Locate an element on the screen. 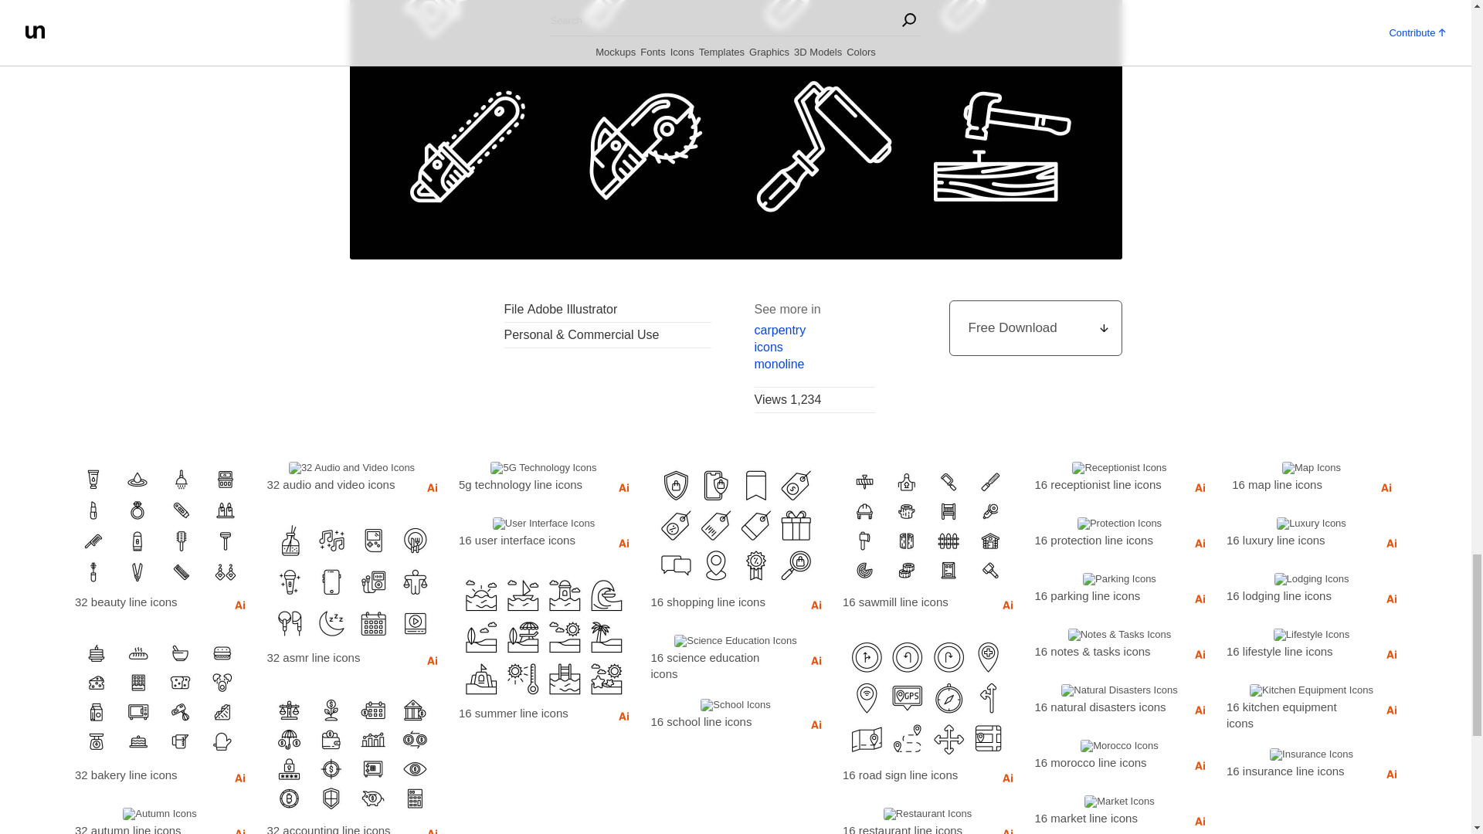 The width and height of the screenshot is (1483, 834). 16 sawmill line icons is located at coordinates (910, 601).